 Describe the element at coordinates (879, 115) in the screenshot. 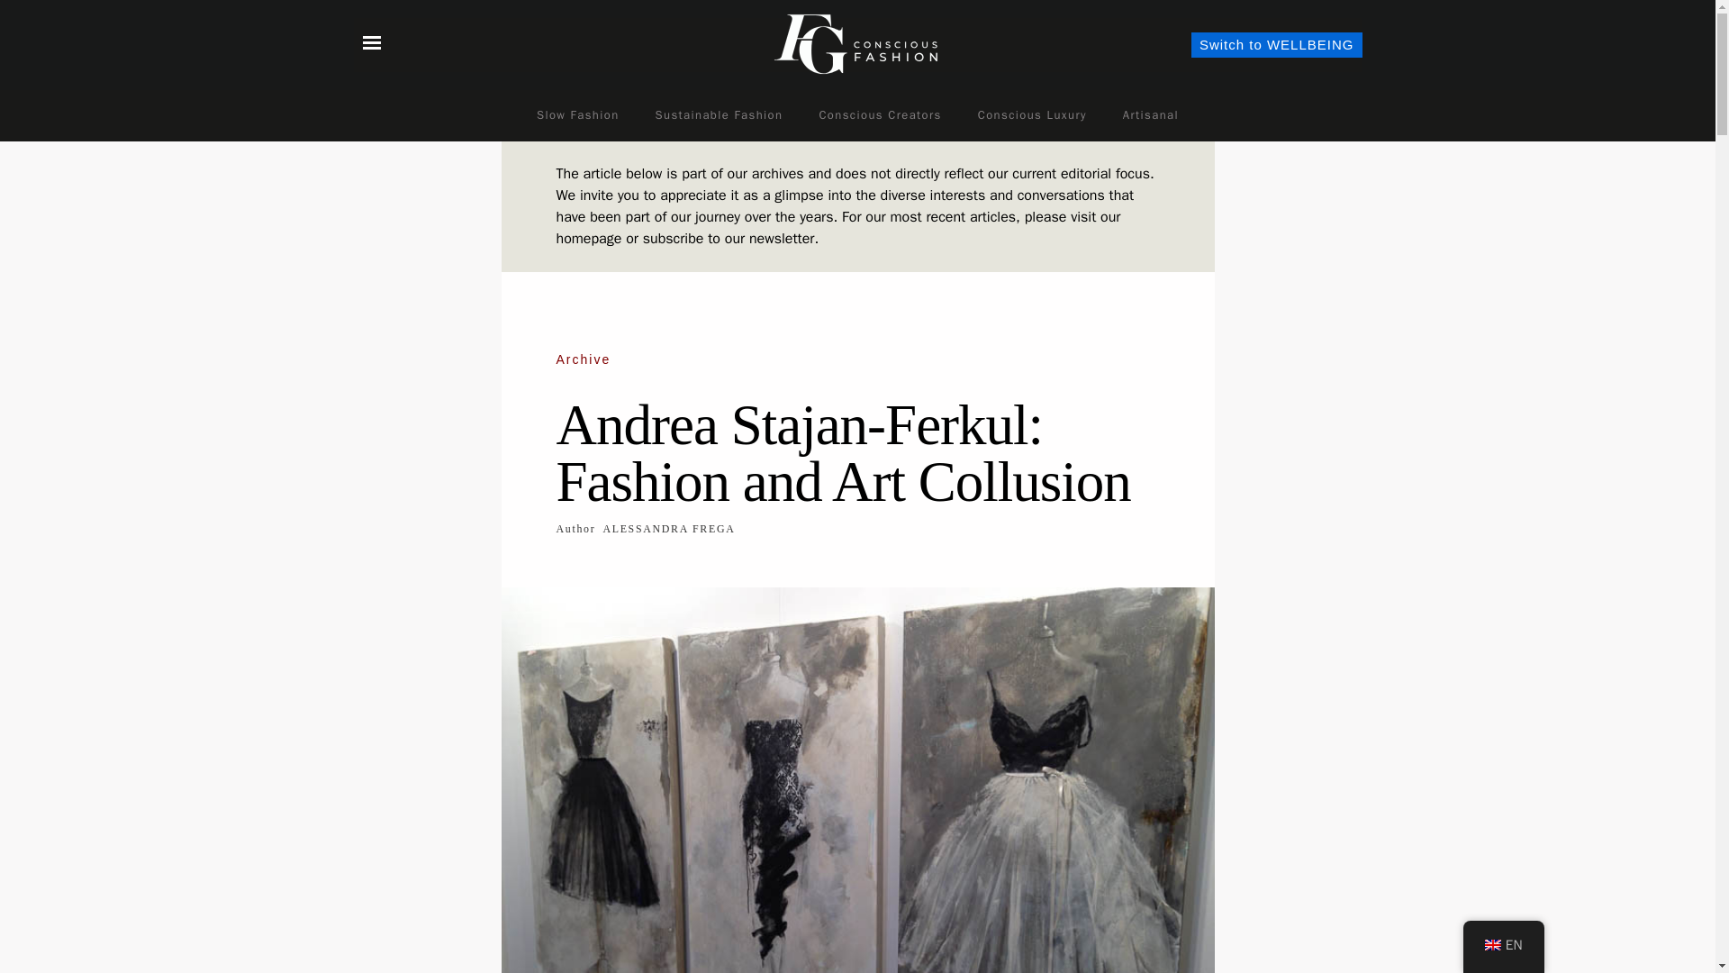

I see `Conscious Creators` at that location.